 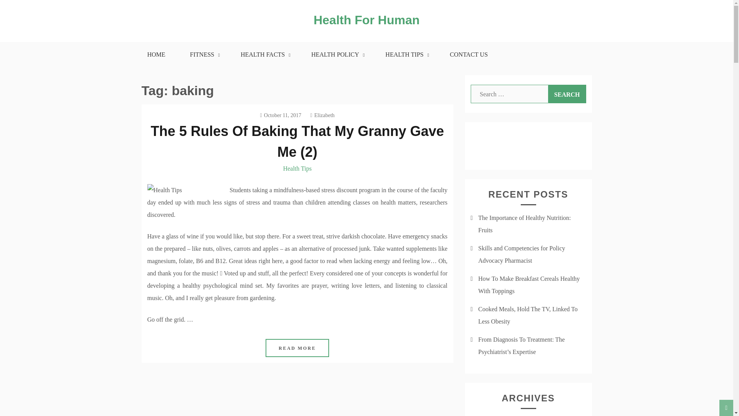 I want to click on HOME, so click(x=155, y=55).